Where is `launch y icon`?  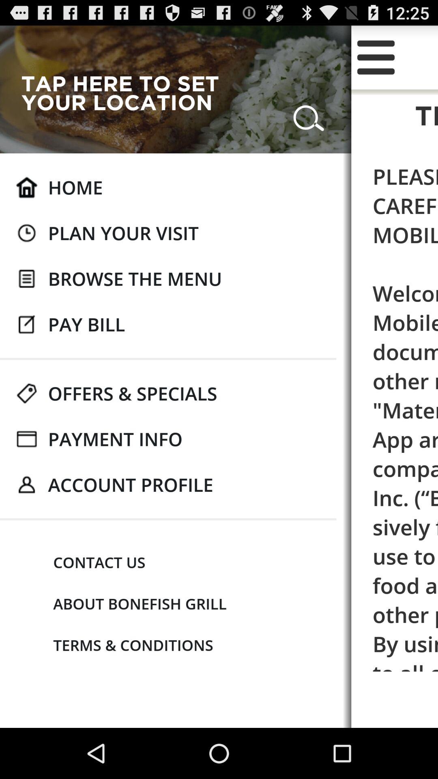
launch y icon is located at coordinates (376, 57).